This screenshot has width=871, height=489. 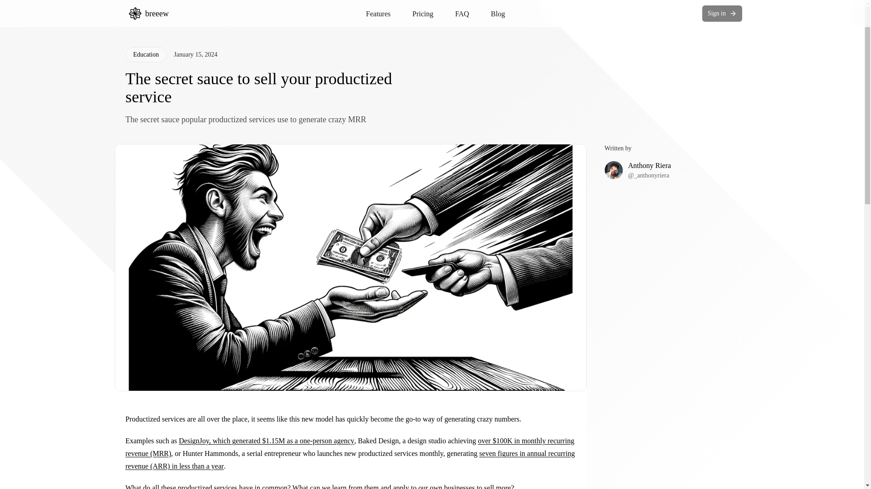 I want to click on Features, so click(x=378, y=14).